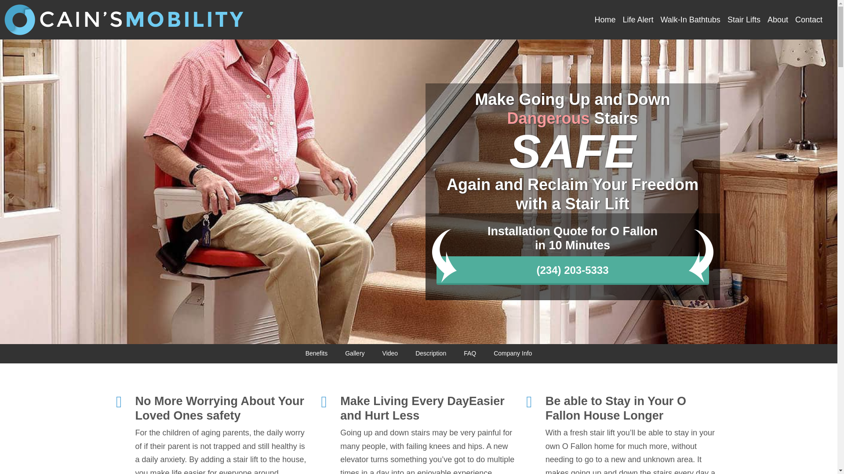 This screenshot has height=474, width=844. Describe the element at coordinates (470, 354) in the screenshot. I see `FAQ` at that location.